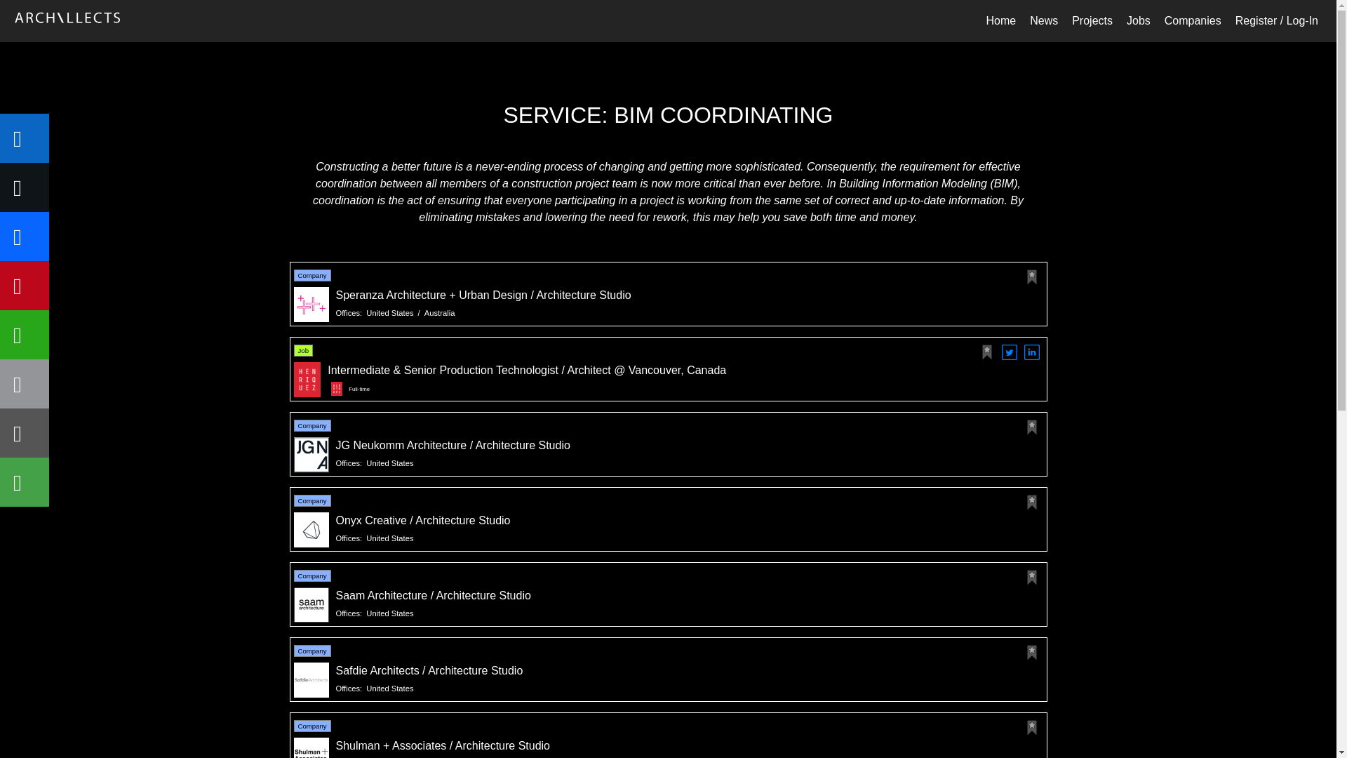  I want to click on LinkedIn, so click(24, 138).